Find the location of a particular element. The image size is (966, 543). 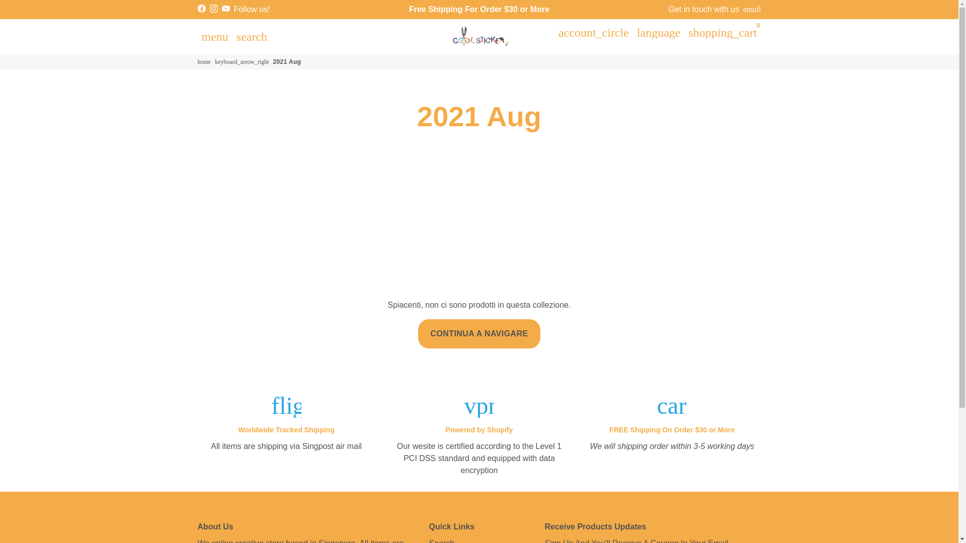

search is located at coordinates (252, 36).